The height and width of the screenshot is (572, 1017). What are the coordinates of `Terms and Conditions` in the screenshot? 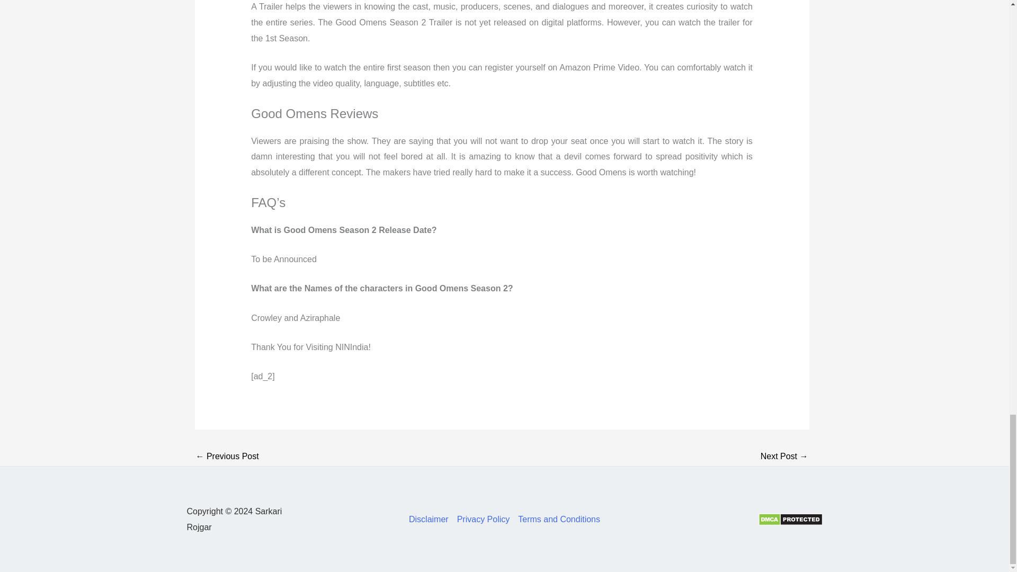 It's located at (556, 519).